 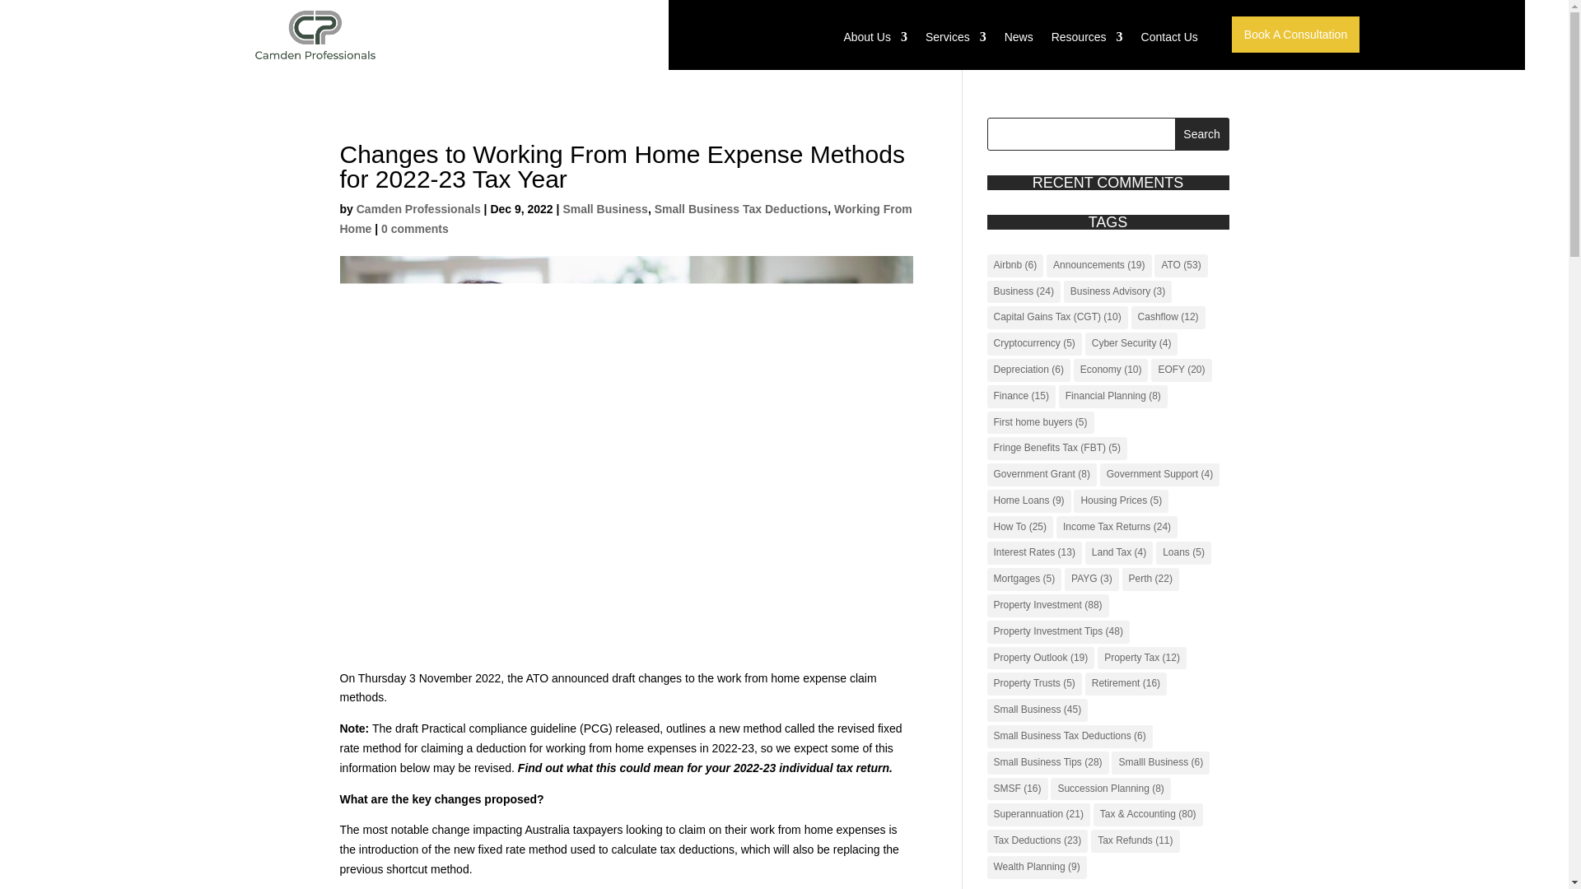 I want to click on Small Business Tax Deductions, so click(x=741, y=209).